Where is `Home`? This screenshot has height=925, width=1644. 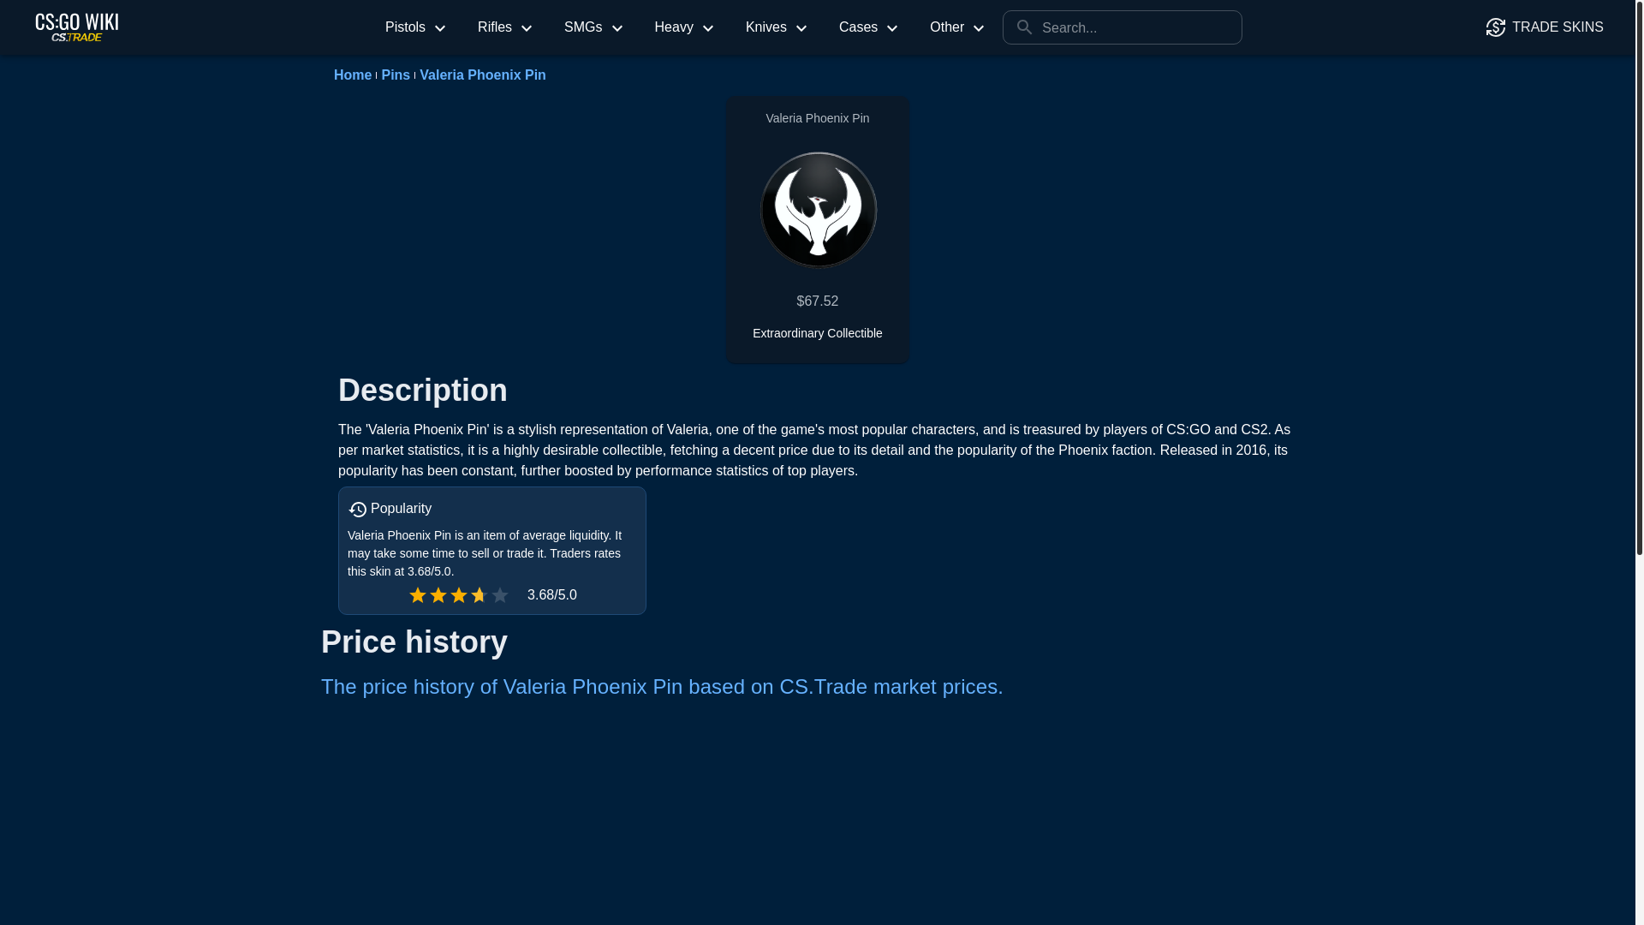 Home is located at coordinates (352, 75).